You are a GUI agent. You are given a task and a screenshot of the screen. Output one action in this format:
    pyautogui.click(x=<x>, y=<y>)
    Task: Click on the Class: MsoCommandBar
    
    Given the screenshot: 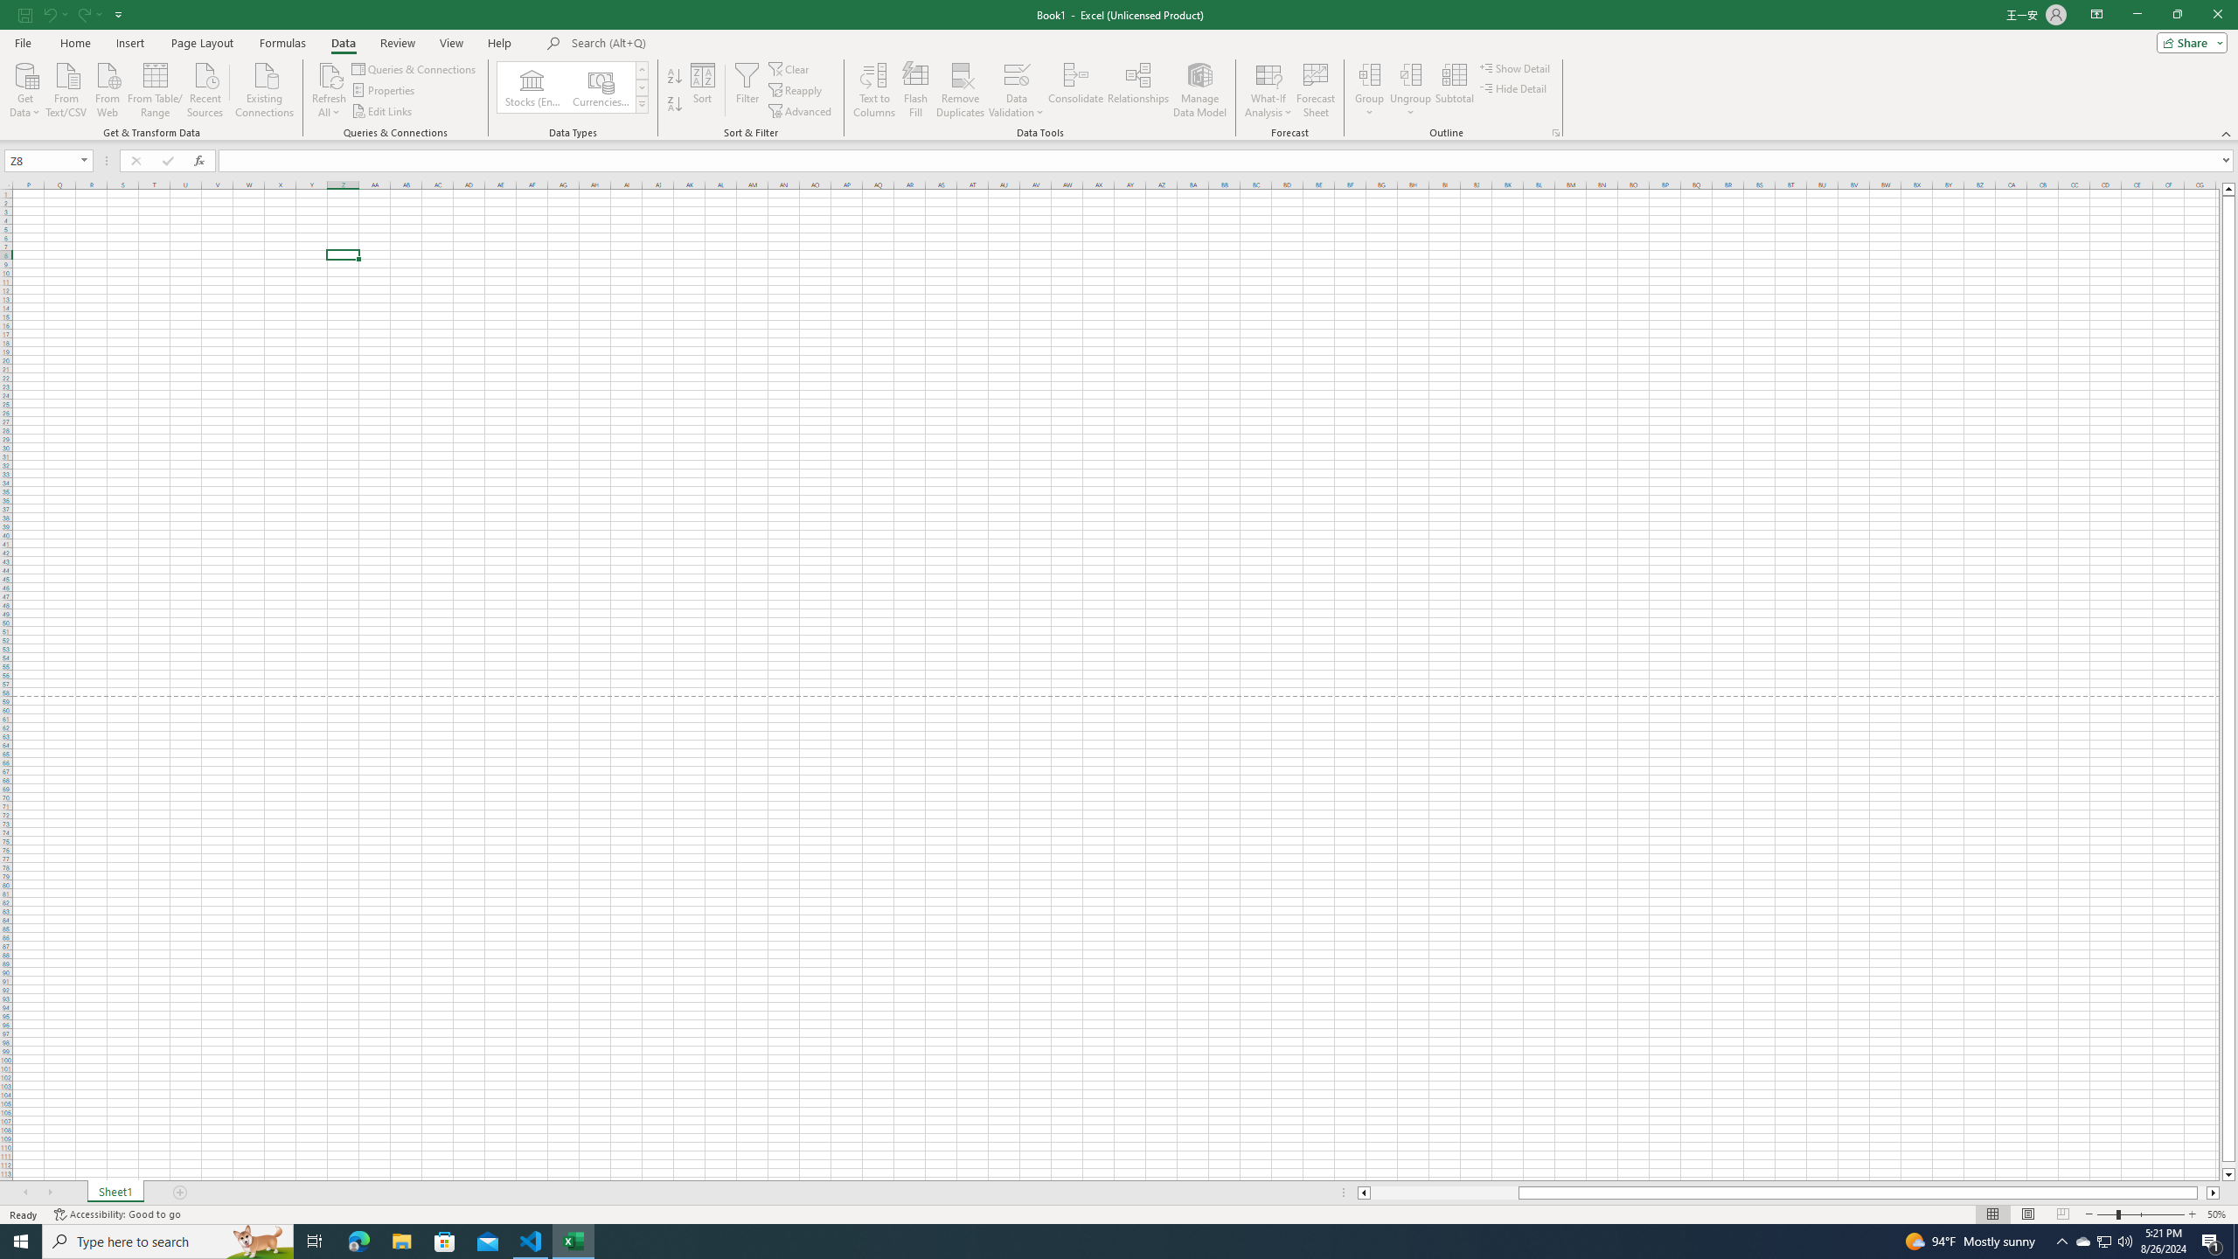 What is the action you would take?
    pyautogui.click(x=1119, y=70)
    